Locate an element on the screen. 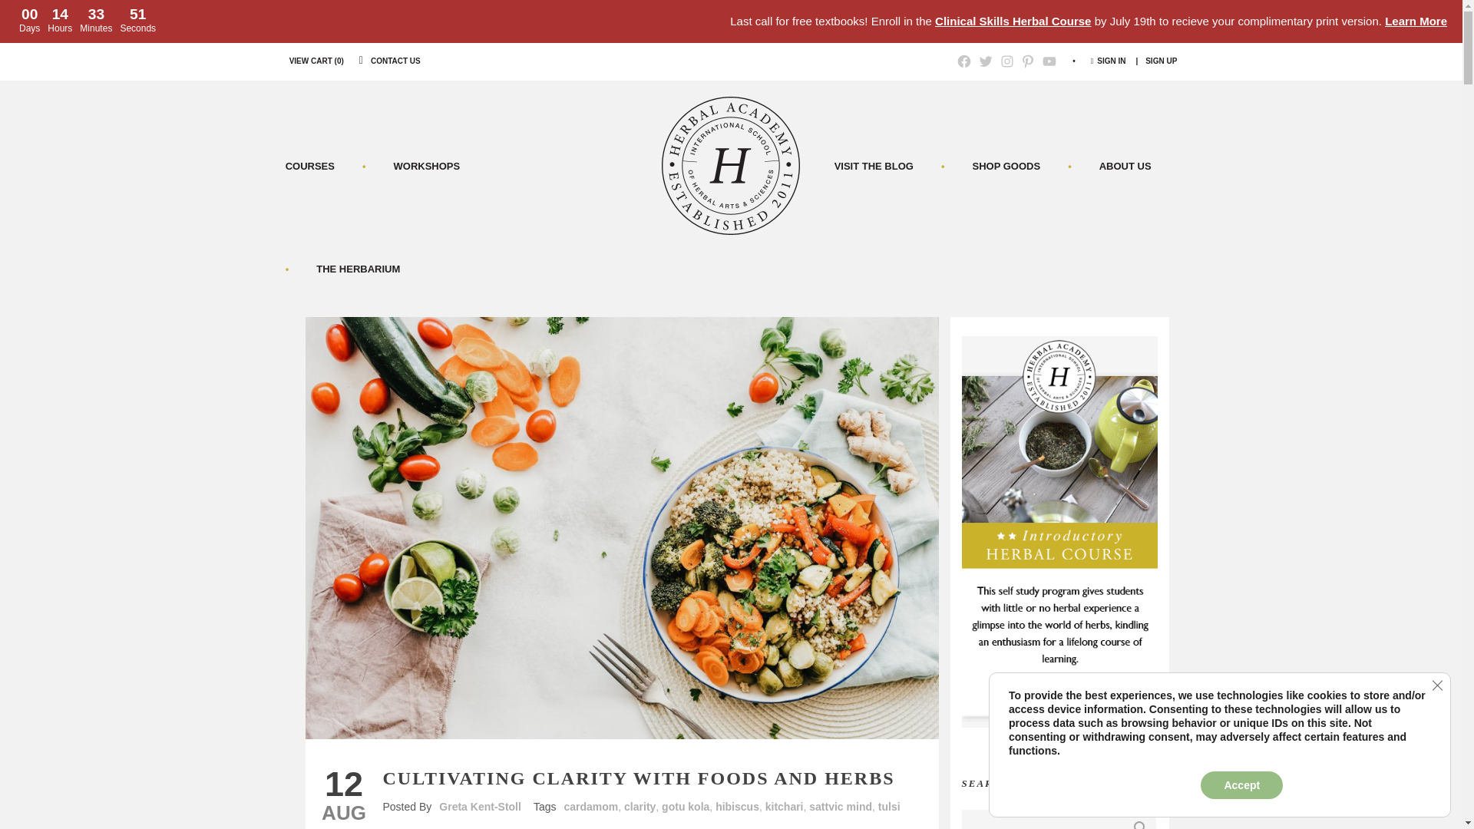 This screenshot has height=829, width=1474. SIGN IN is located at coordinates (1111, 61).